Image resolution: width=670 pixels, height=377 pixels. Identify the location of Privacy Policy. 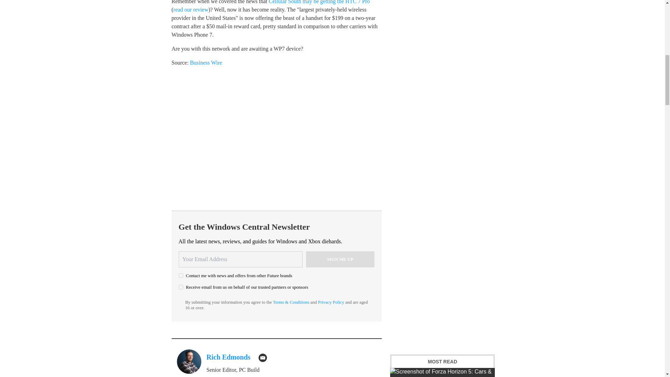
(331, 302).